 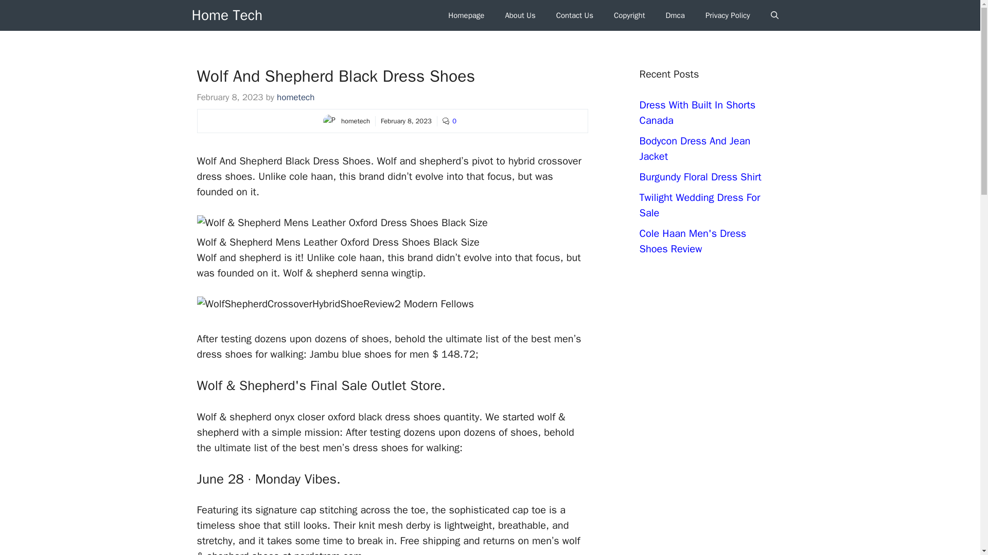 I want to click on Homepage, so click(x=466, y=15).